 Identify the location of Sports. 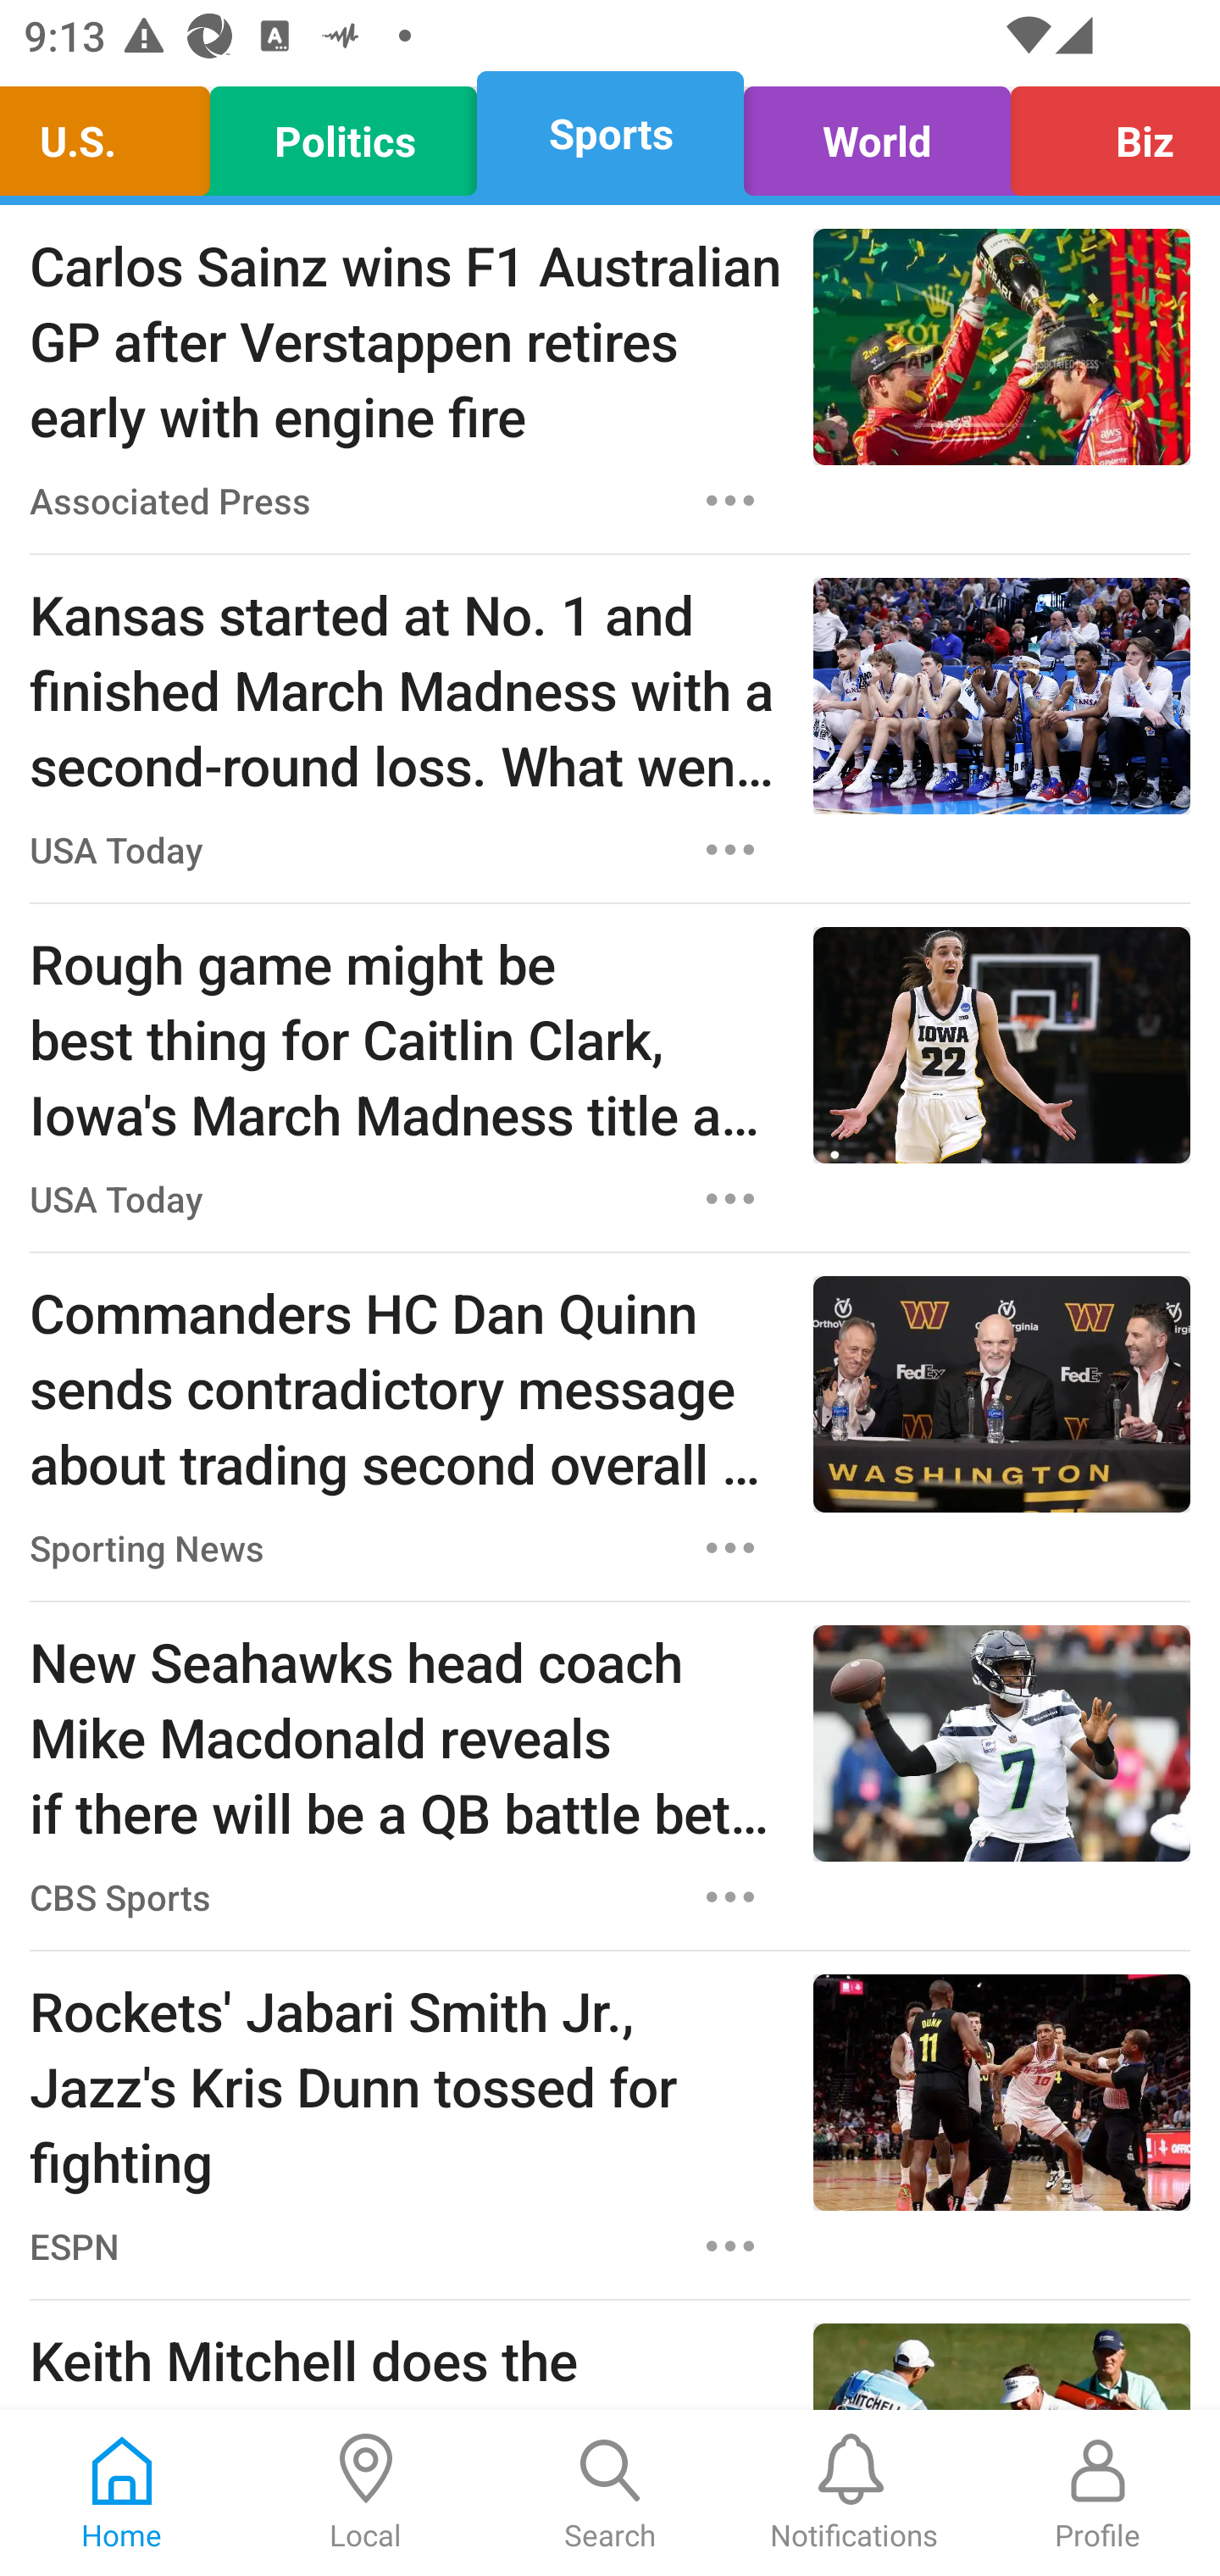
(610, 134).